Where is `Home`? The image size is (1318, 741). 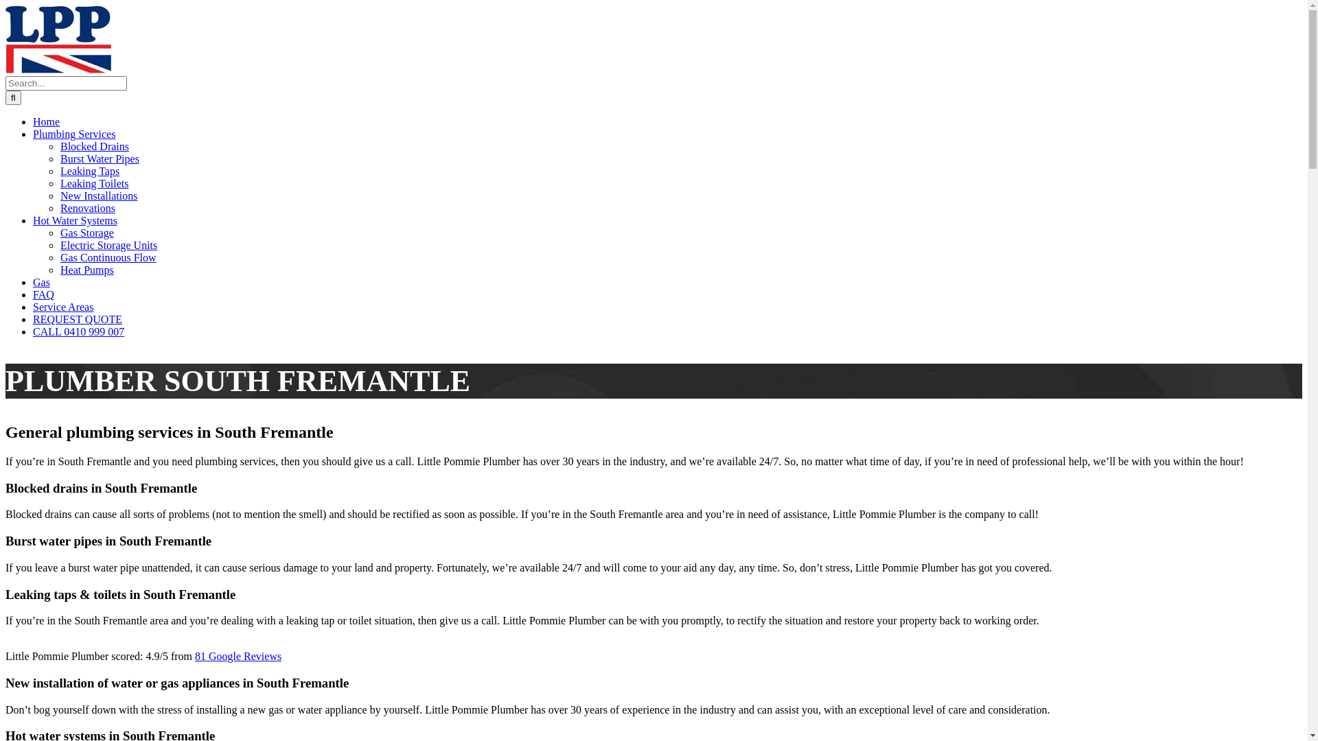
Home is located at coordinates (47, 122).